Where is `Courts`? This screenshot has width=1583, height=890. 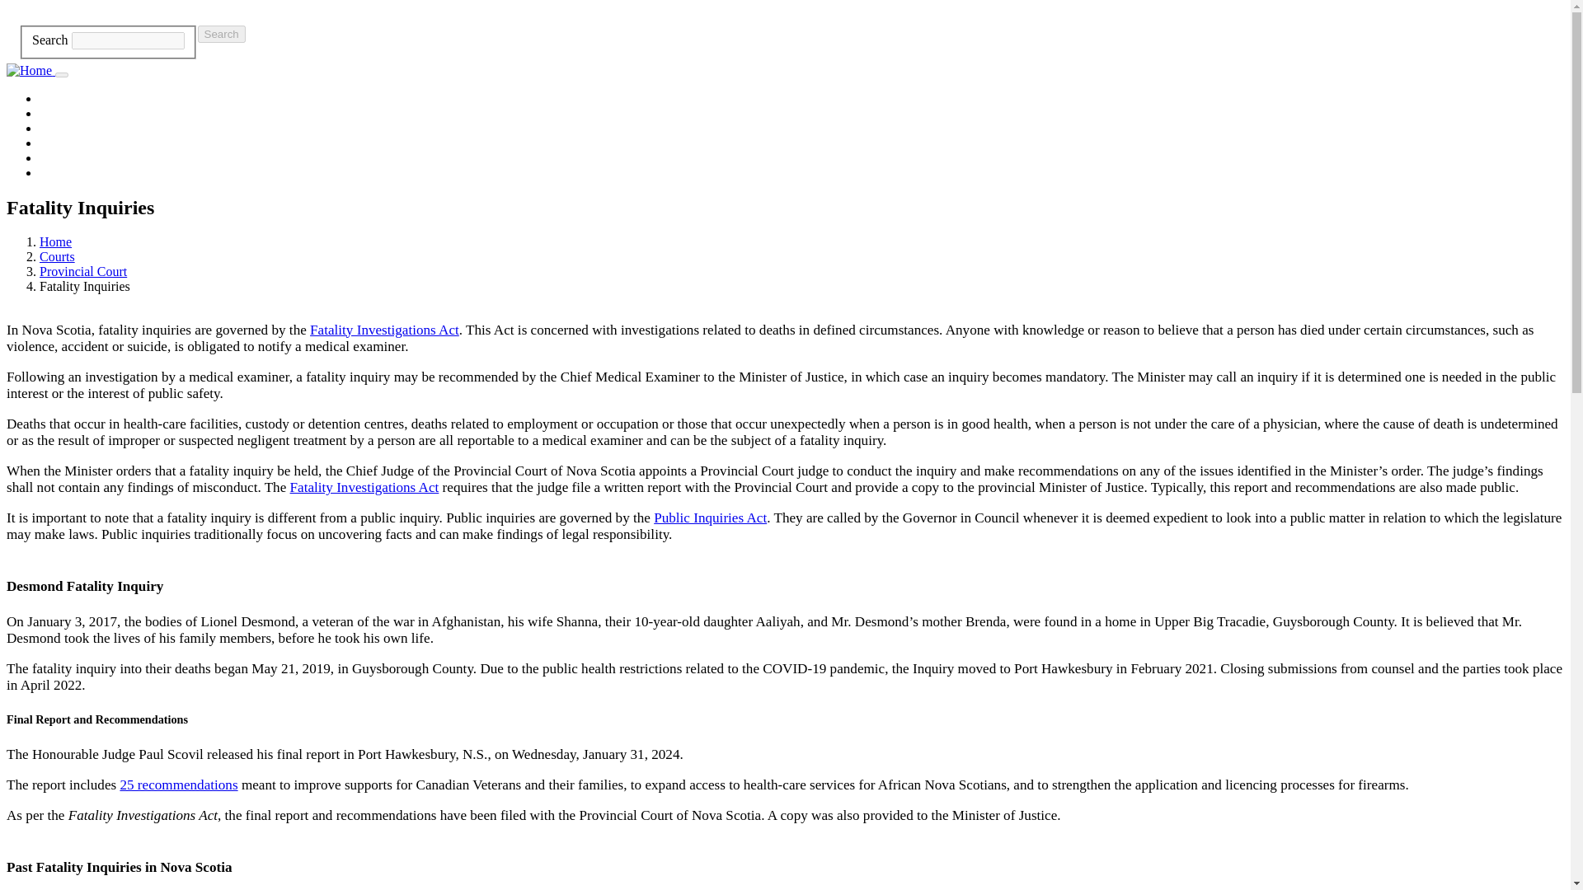
Courts is located at coordinates (57, 256).